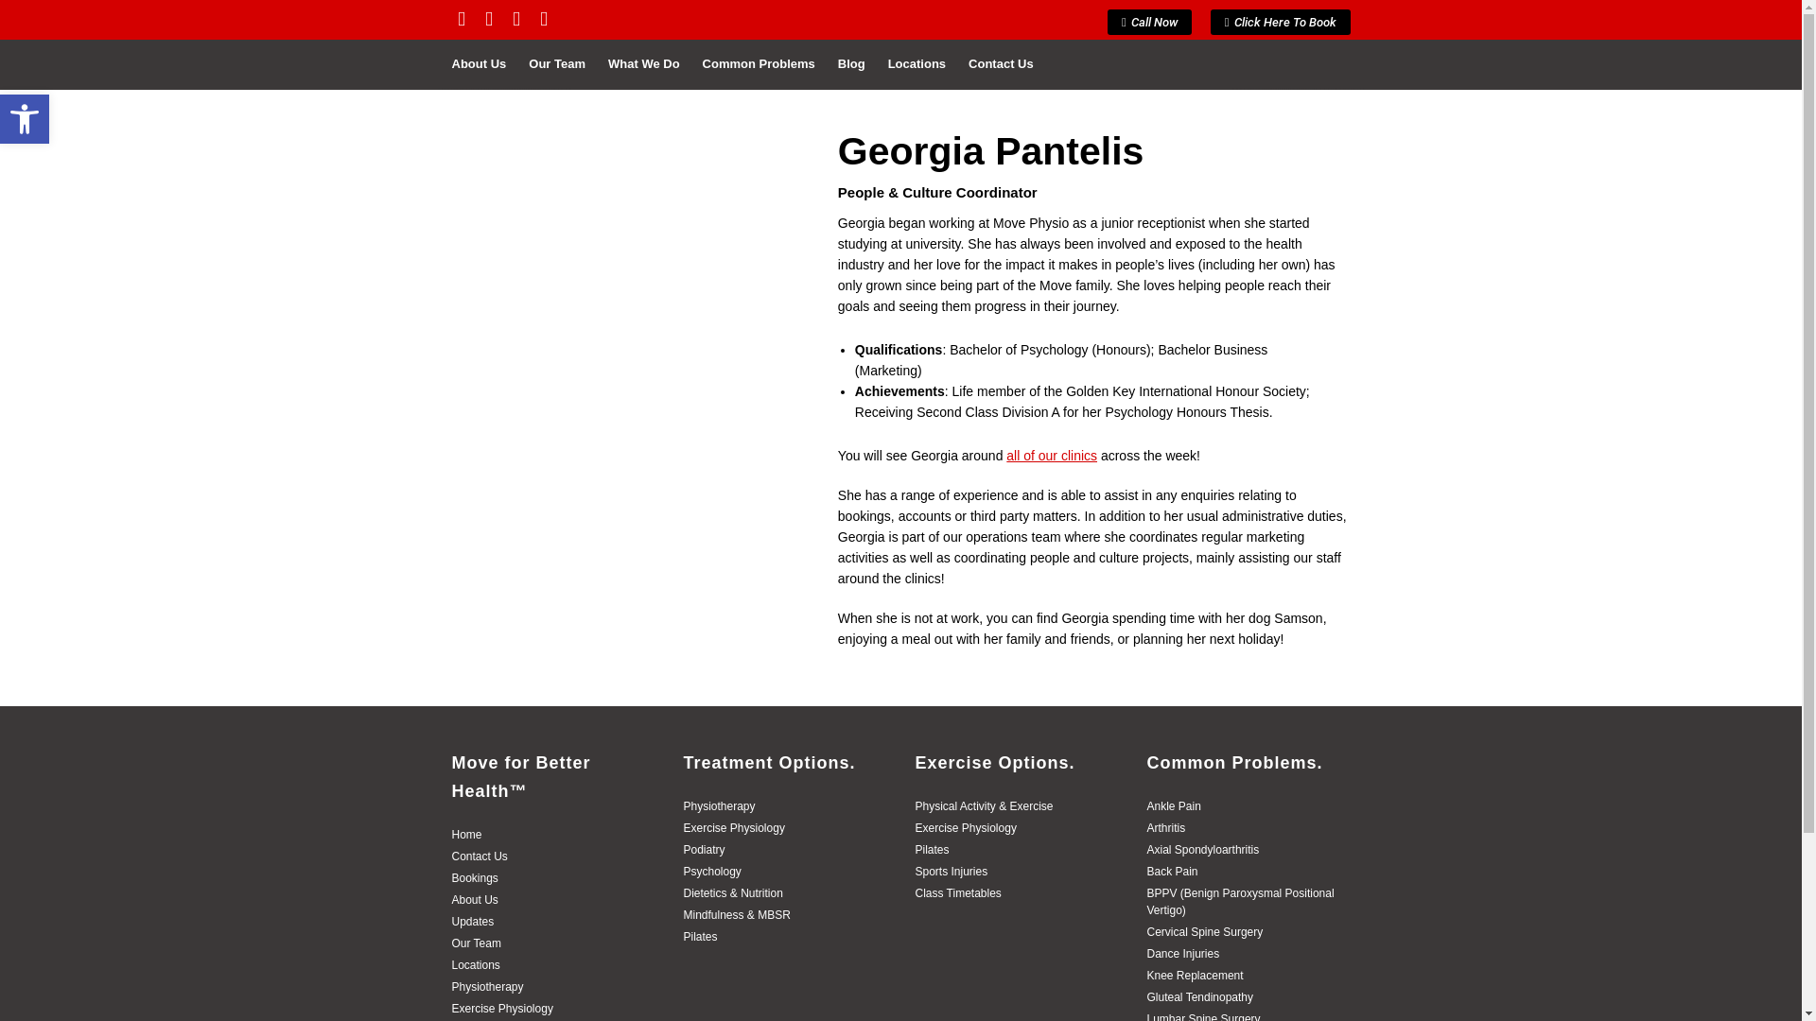 The width and height of the screenshot is (1816, 1021). Describe the element at coordinates (477, 965) in the screenshot. I see `Locations` at that location.